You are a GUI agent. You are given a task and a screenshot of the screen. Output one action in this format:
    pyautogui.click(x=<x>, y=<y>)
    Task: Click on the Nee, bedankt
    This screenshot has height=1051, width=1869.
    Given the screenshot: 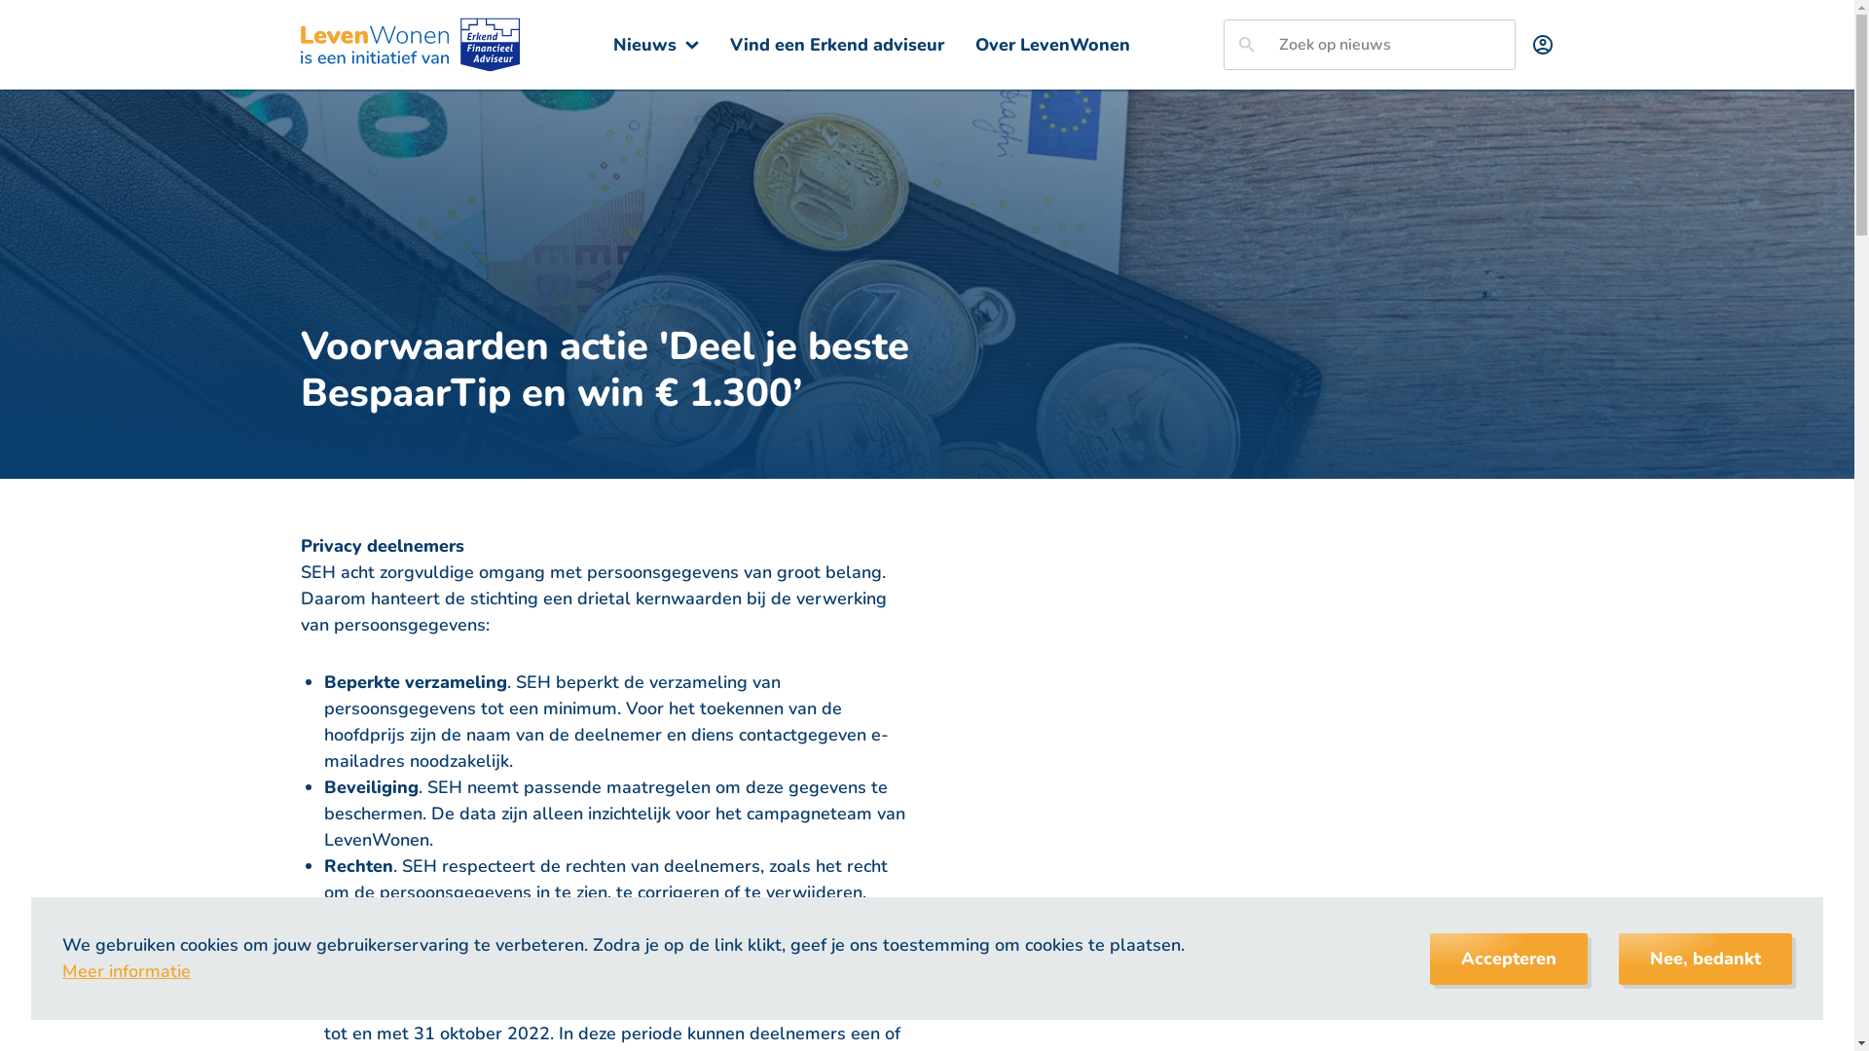 What is the action you would take?
    pyautogui.click(x=1705, y=960)
    